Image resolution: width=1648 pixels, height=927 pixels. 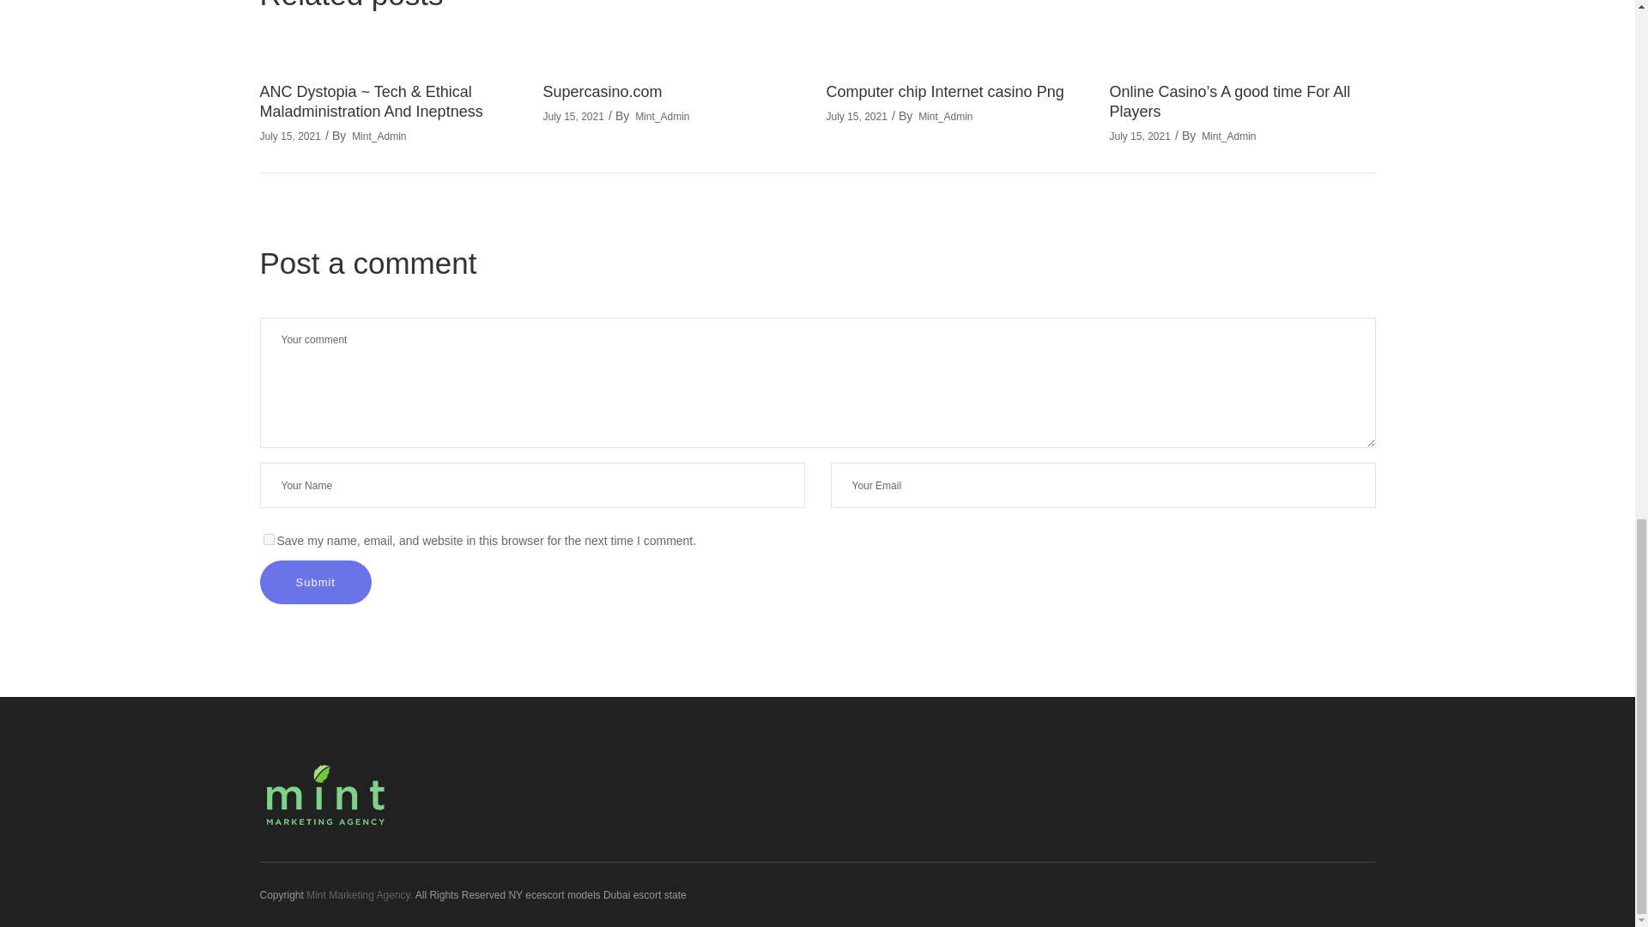 What do you see at coordinates (944, 91) in the screenshot?
I see `Computer chip Internet casino Png` at bounding box center [944, 91].